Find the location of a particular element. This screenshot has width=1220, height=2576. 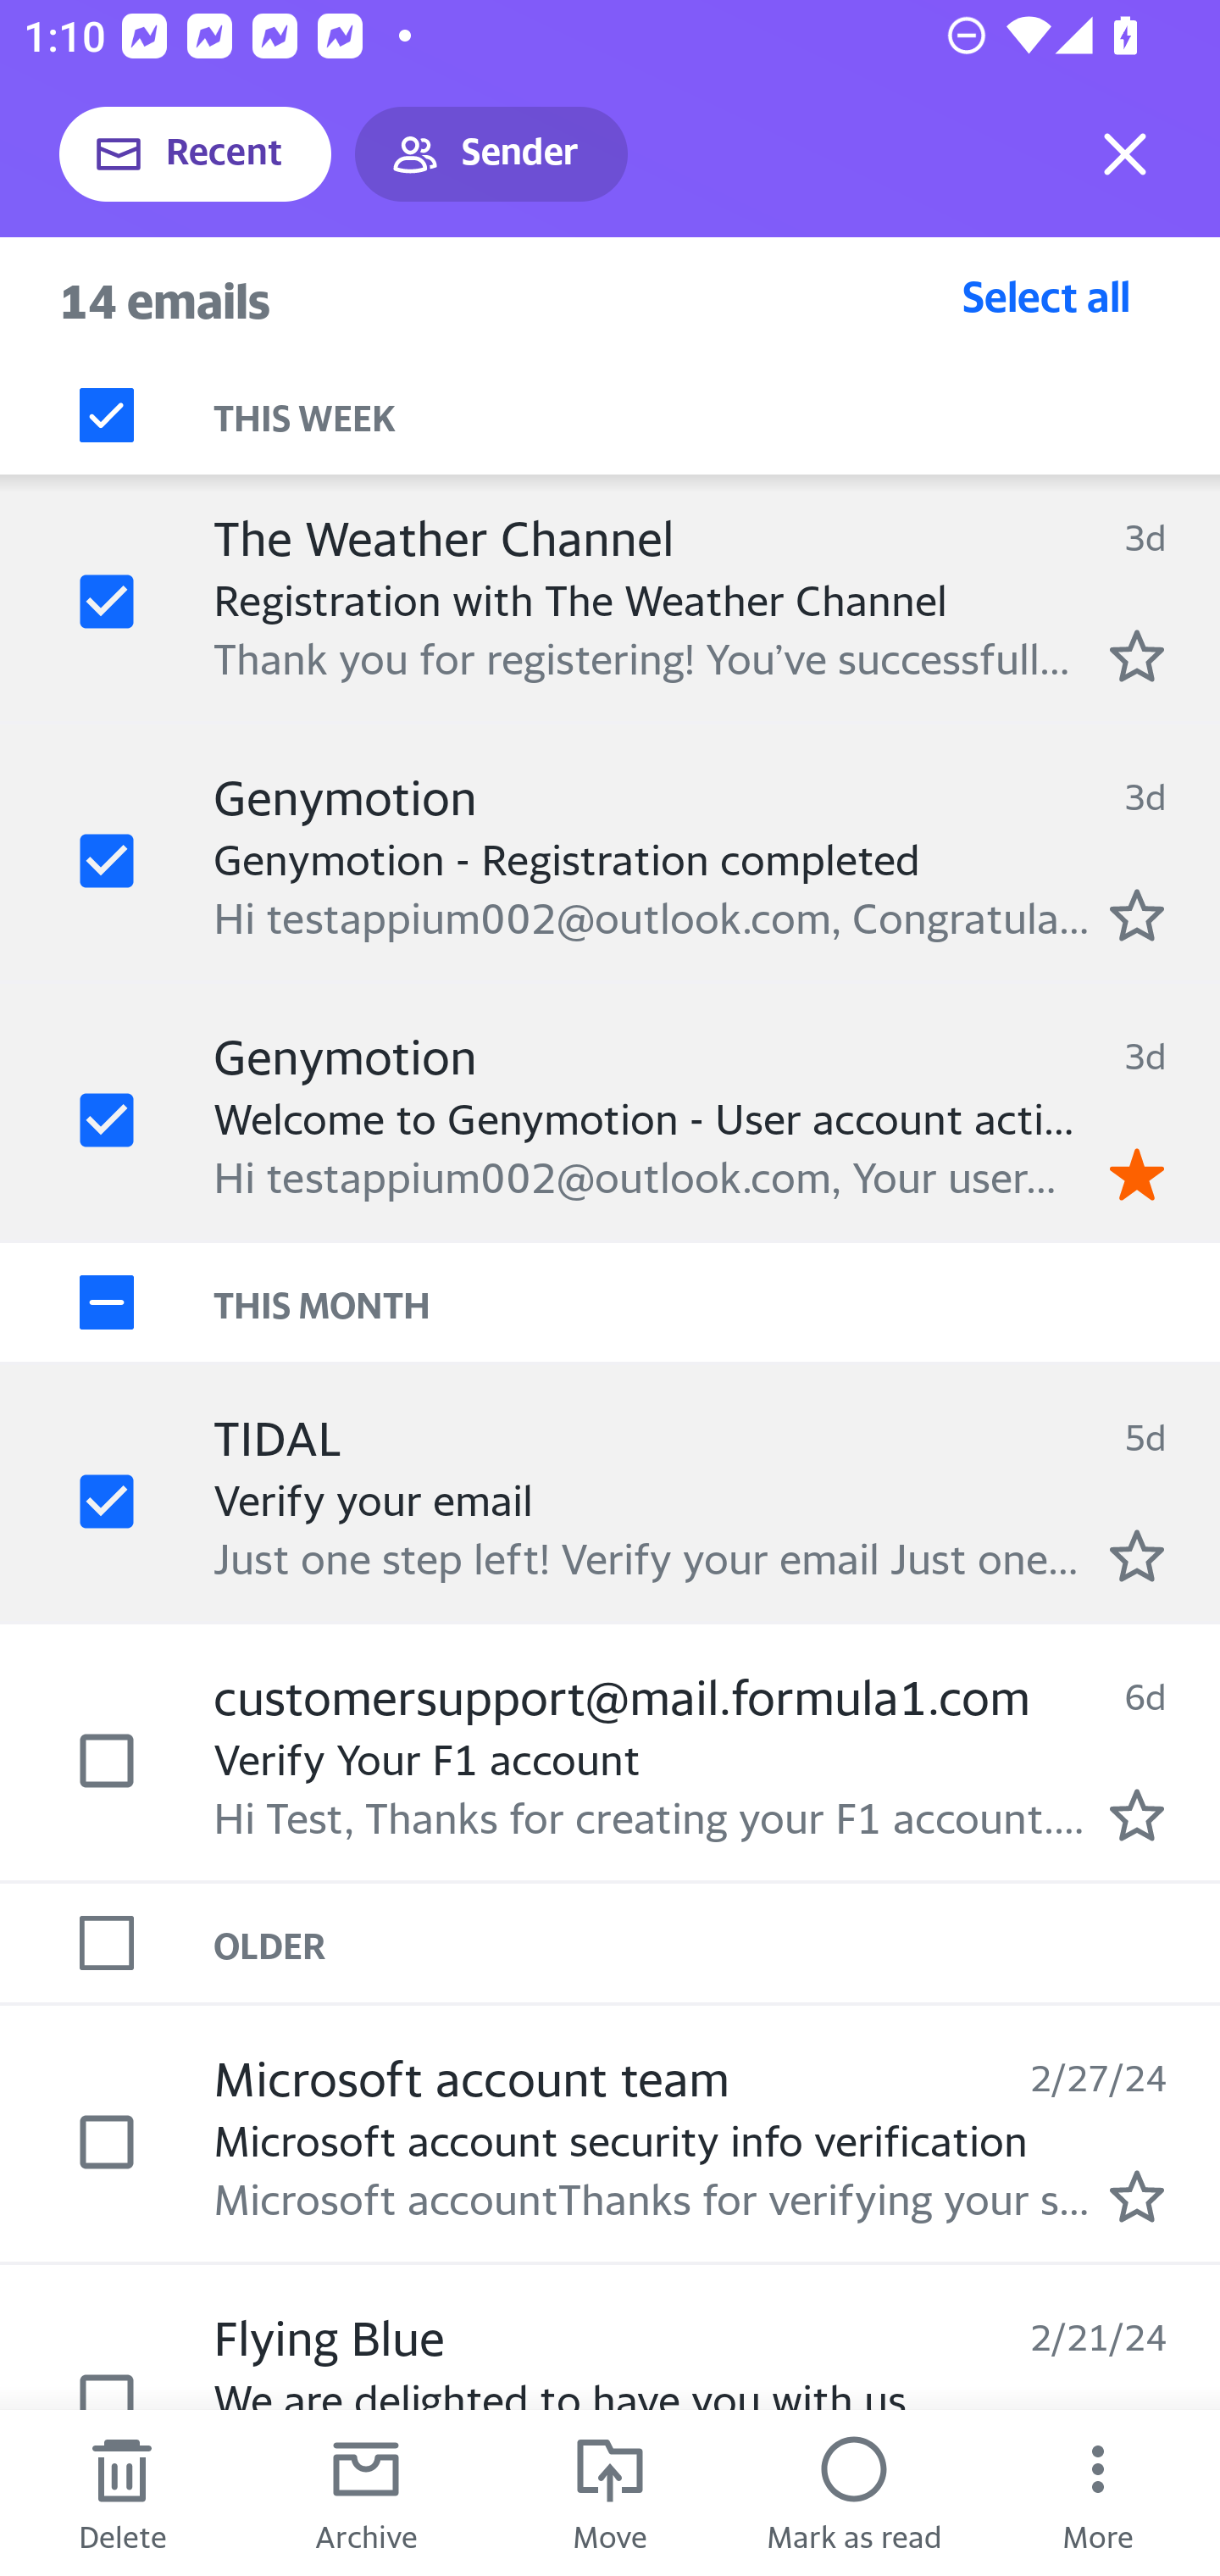

Exit selection mode is located at coordinates (1125, 154).